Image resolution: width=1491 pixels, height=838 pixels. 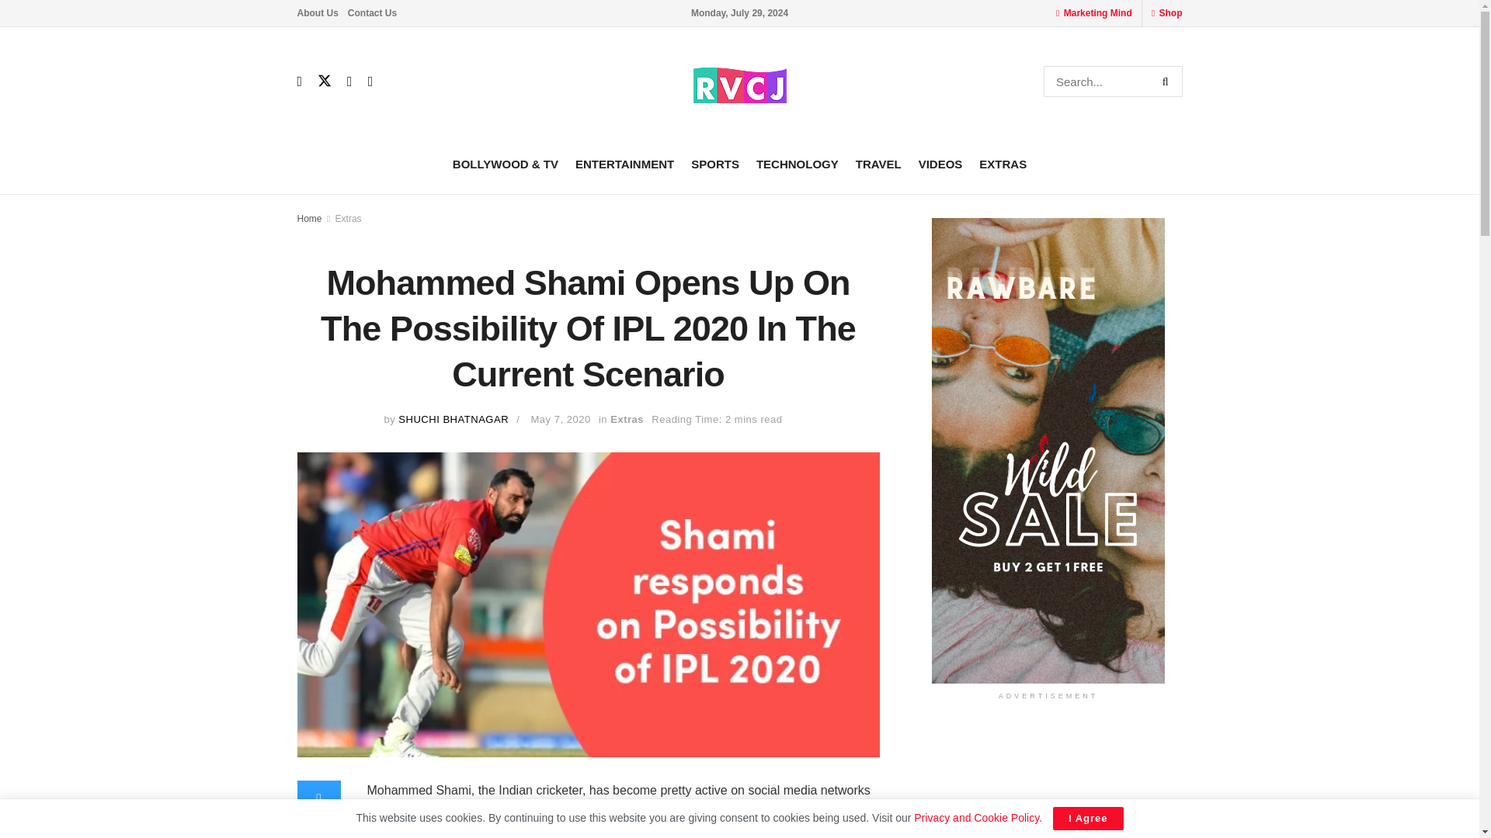 What do you see at coordinates (309, 219) in the screenshot?
I see `Home` at bounding box center [309, 219].